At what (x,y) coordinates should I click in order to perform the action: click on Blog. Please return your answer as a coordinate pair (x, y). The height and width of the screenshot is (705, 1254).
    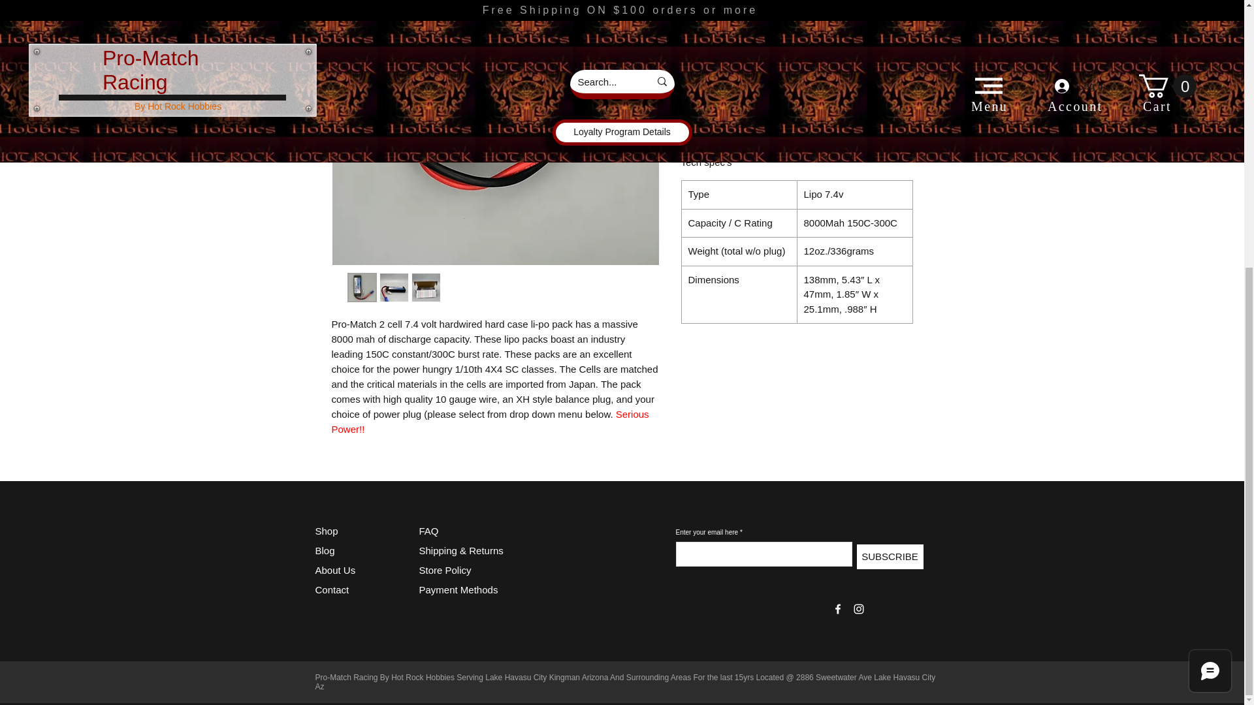
    Looking at the image, I should click on (324, 550).